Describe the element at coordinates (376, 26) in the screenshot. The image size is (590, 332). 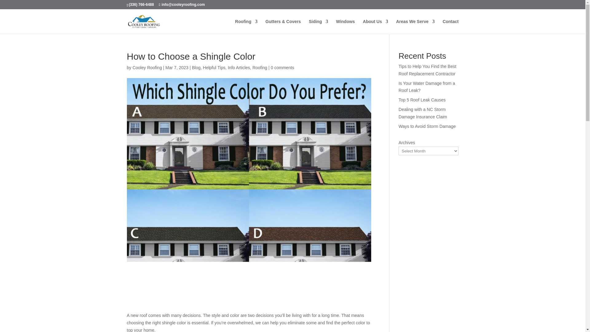
I see `About Us` at that location.